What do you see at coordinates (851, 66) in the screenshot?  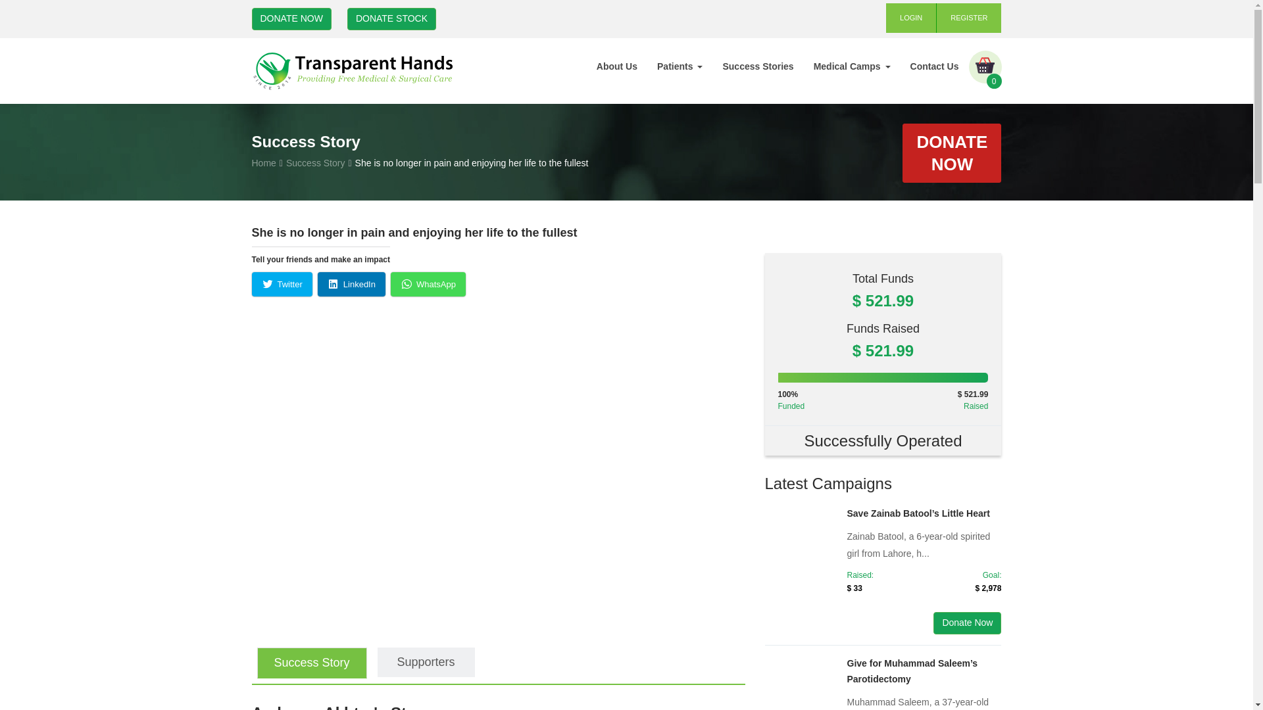 I see `Medical Camps` at bounding box center [851, 66].